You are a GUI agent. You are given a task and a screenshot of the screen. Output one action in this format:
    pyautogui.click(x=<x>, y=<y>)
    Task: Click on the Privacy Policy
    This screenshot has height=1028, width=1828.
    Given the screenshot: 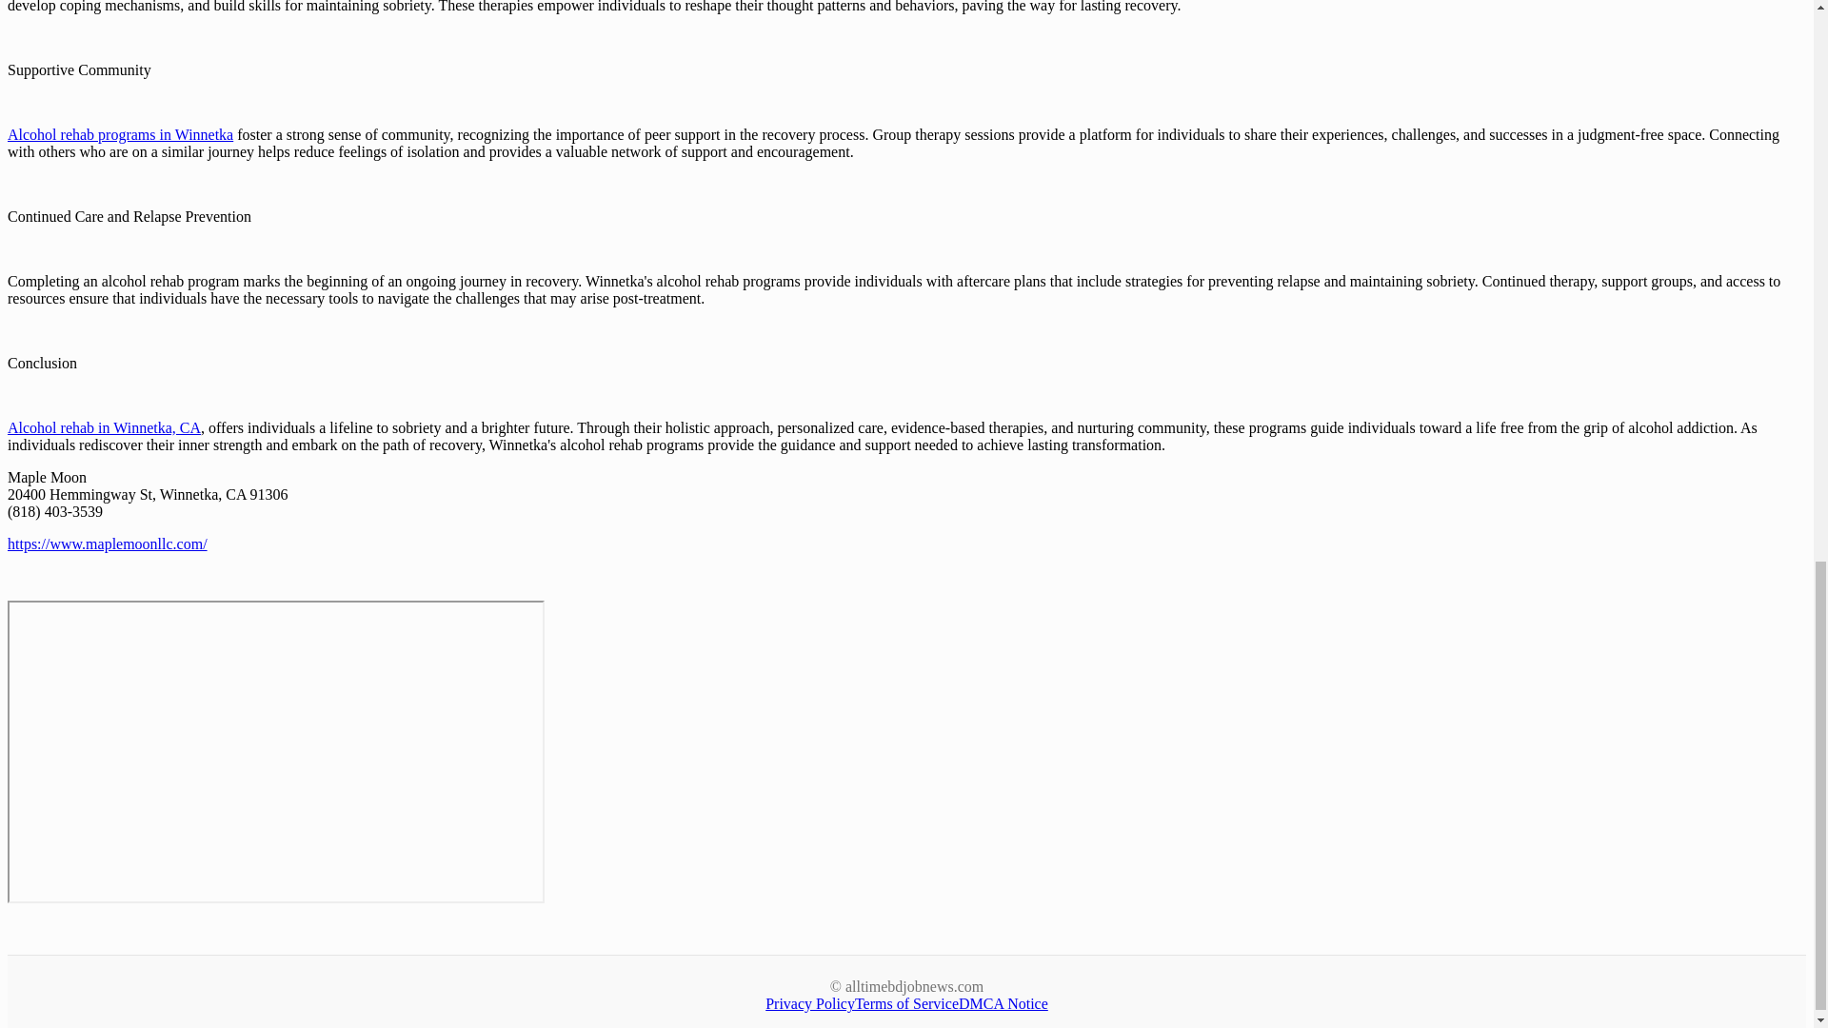 What is the action you would take?
    pyautogui.click(x=810, y=1003)
    